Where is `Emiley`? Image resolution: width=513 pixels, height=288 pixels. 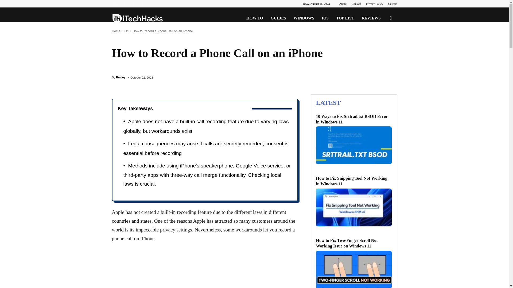 Emiley is located at coordinates (120, 77).